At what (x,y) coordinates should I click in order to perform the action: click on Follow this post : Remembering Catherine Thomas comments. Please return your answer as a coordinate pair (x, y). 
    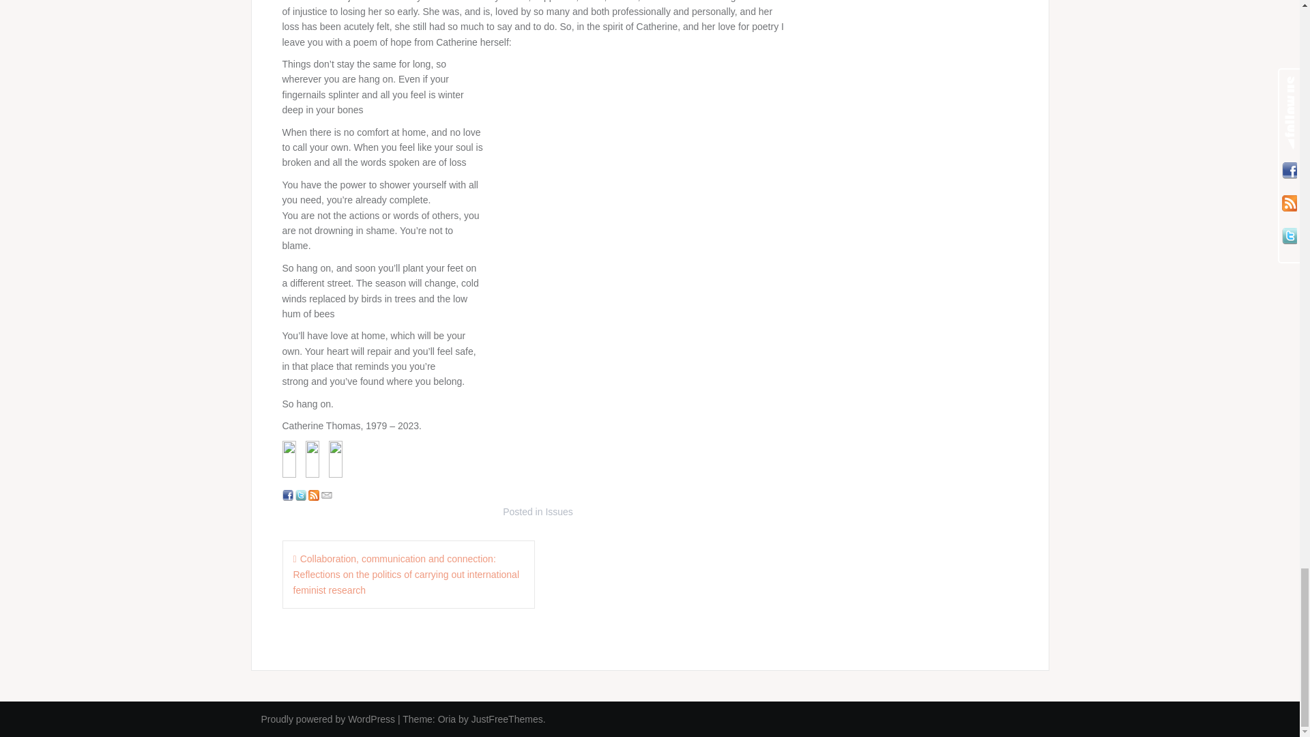
    Looking at the image, I should click on (314, 495).